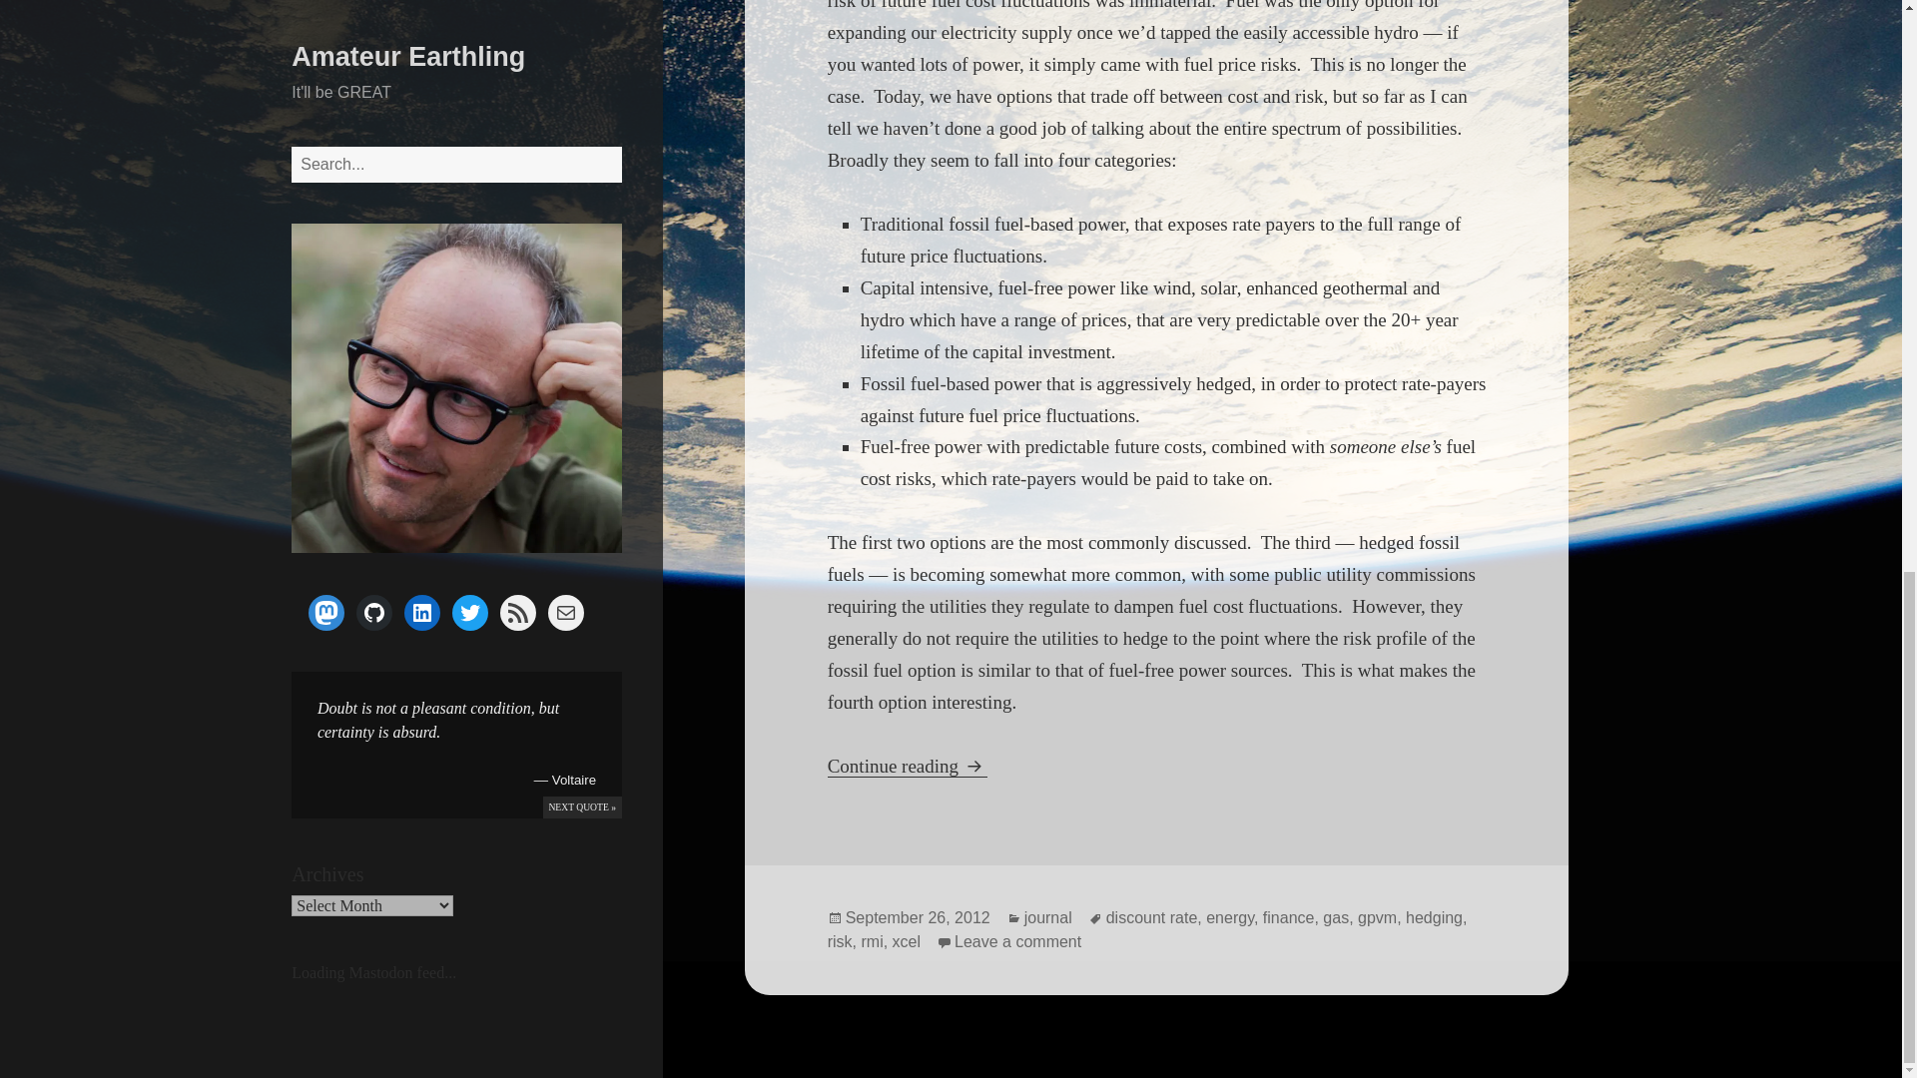 This screenshot has width=1917, height=1078. What do you see at coordinates (1336, 918) in the screenshot?
I see `gas` at bounding box center [1336, 918].